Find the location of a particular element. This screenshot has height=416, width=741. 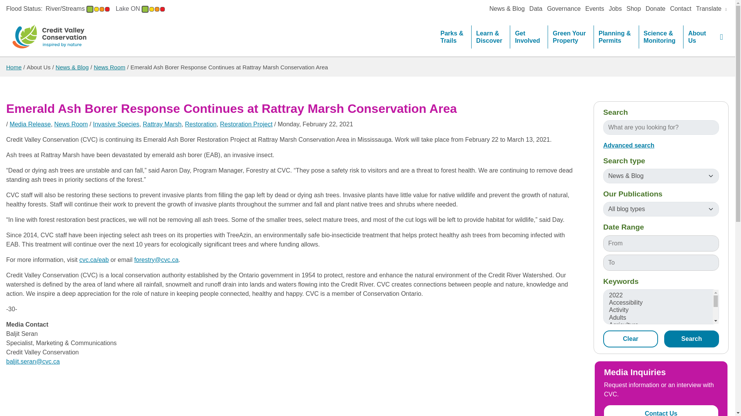

Donate is located at coordinates (655, 9).